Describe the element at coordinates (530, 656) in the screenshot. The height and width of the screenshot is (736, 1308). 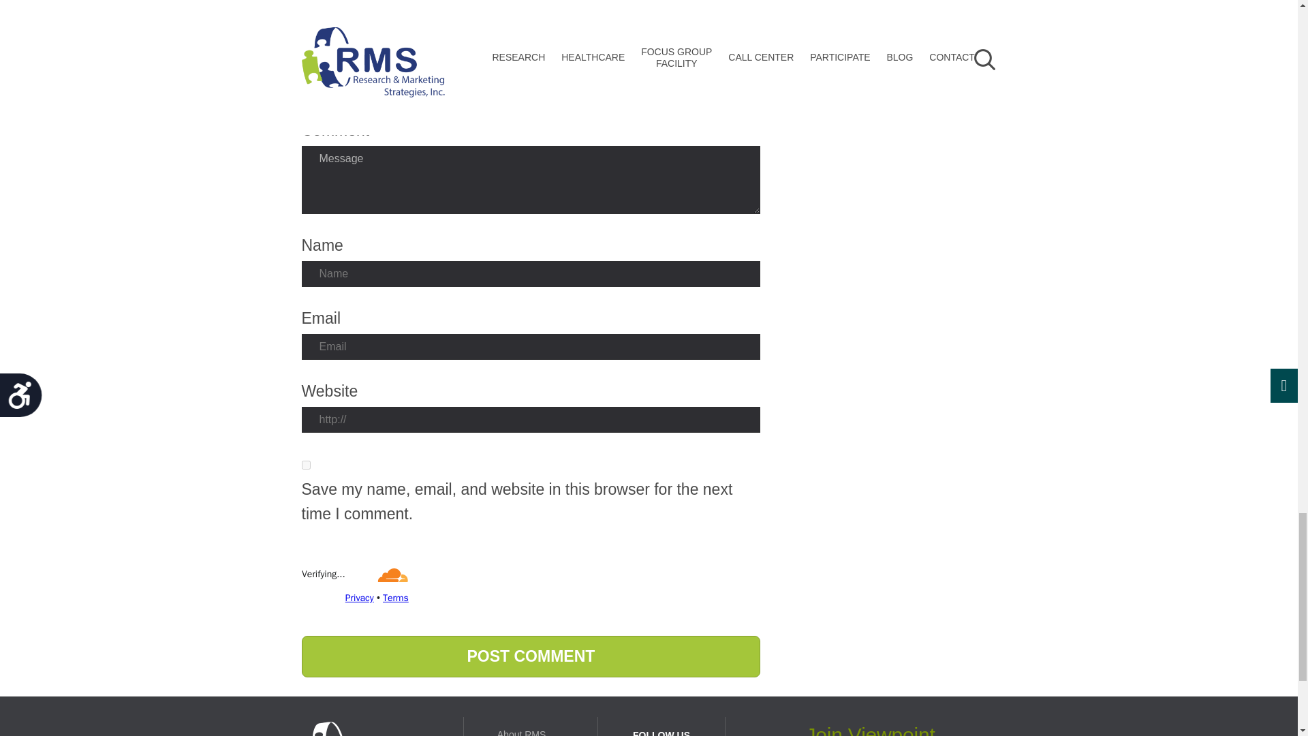
I see `Post Comment` at that location.